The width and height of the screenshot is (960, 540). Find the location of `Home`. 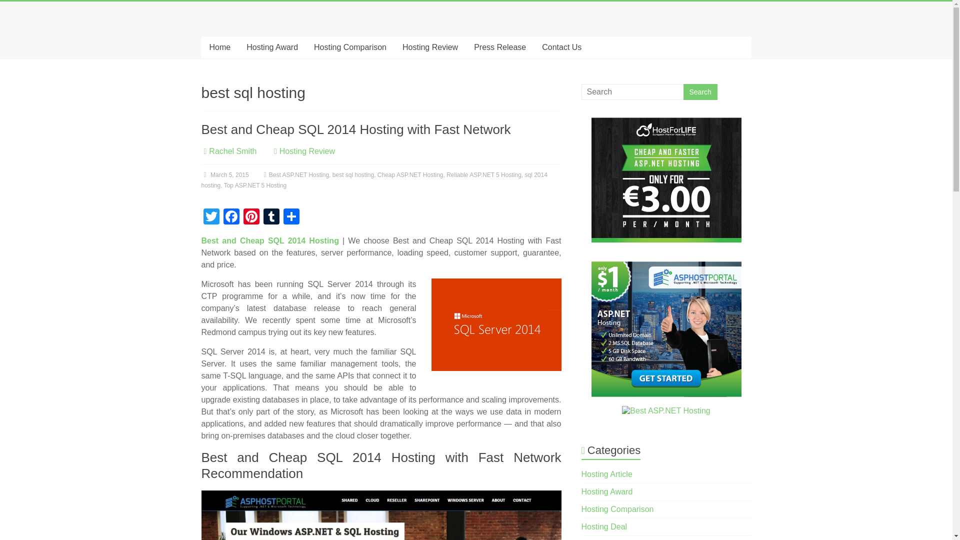

Home is located at coordinates (219, 47).